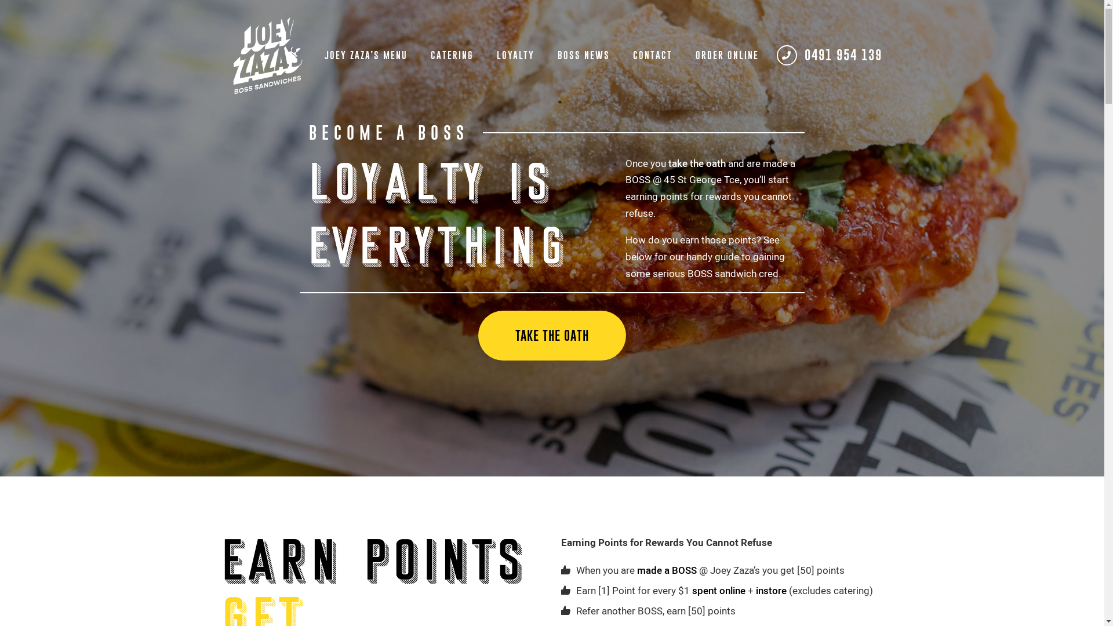  Describe the element at coordinates (727, 55) in the screenshot. I see `ORDER ONLINE` at that location.